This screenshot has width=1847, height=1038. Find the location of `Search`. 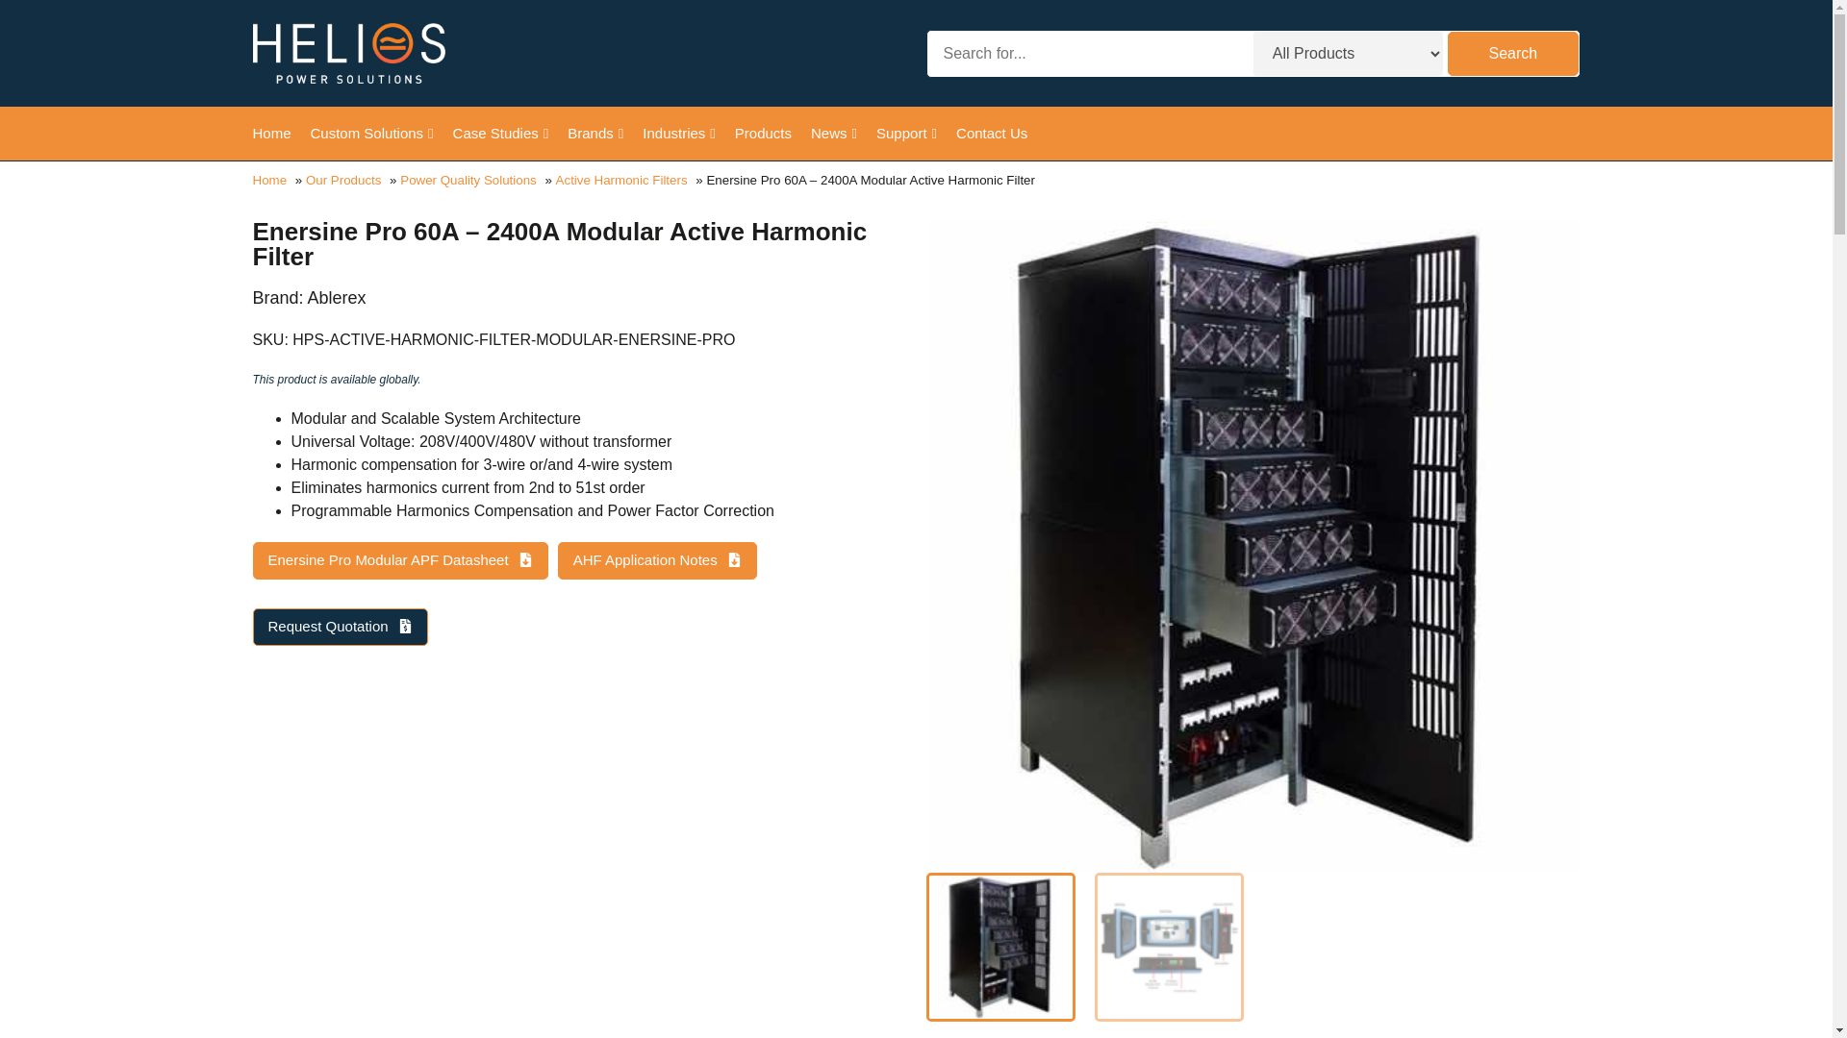

Search is located at coordinates (1512, 54).